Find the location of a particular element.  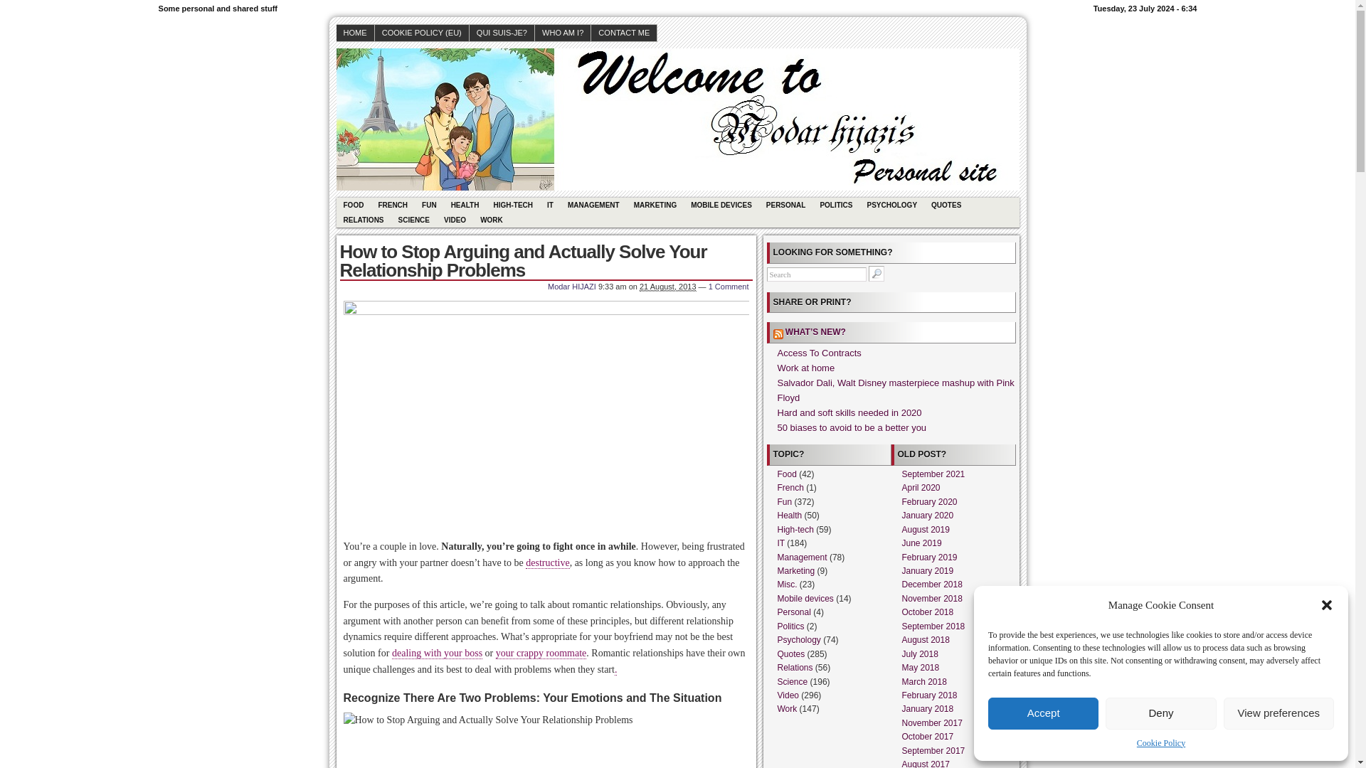

WORK is located at coordinates (491, 220).